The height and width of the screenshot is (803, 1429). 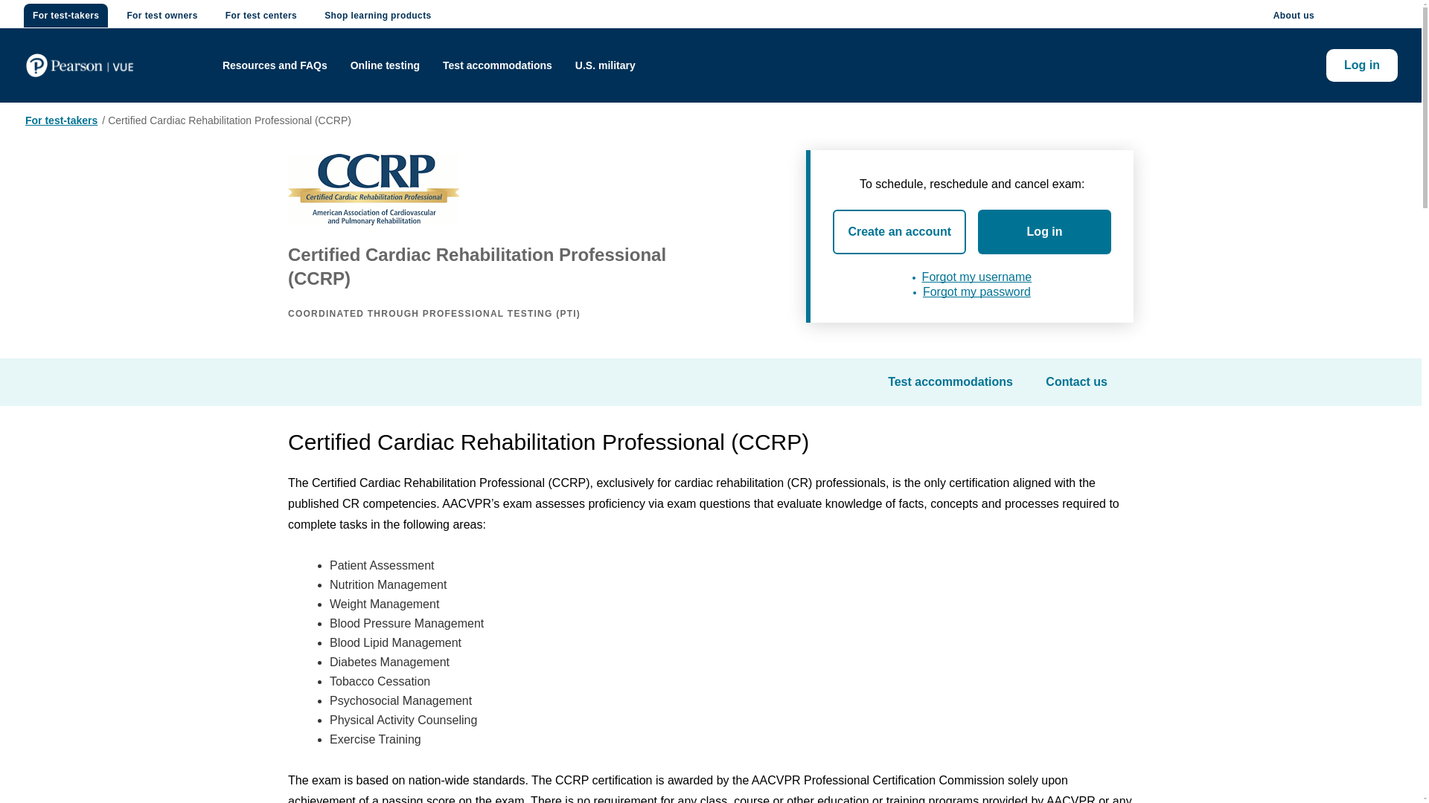 I want to click on Forgot my username, so click(x=976, y=277).